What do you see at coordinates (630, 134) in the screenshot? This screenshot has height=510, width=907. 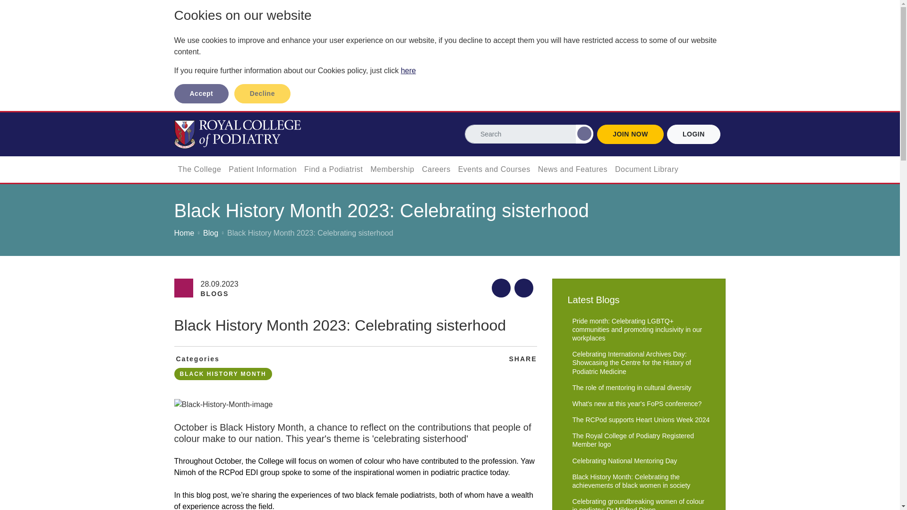 I see `JOIN NOW` at bounding box center [630, 134].